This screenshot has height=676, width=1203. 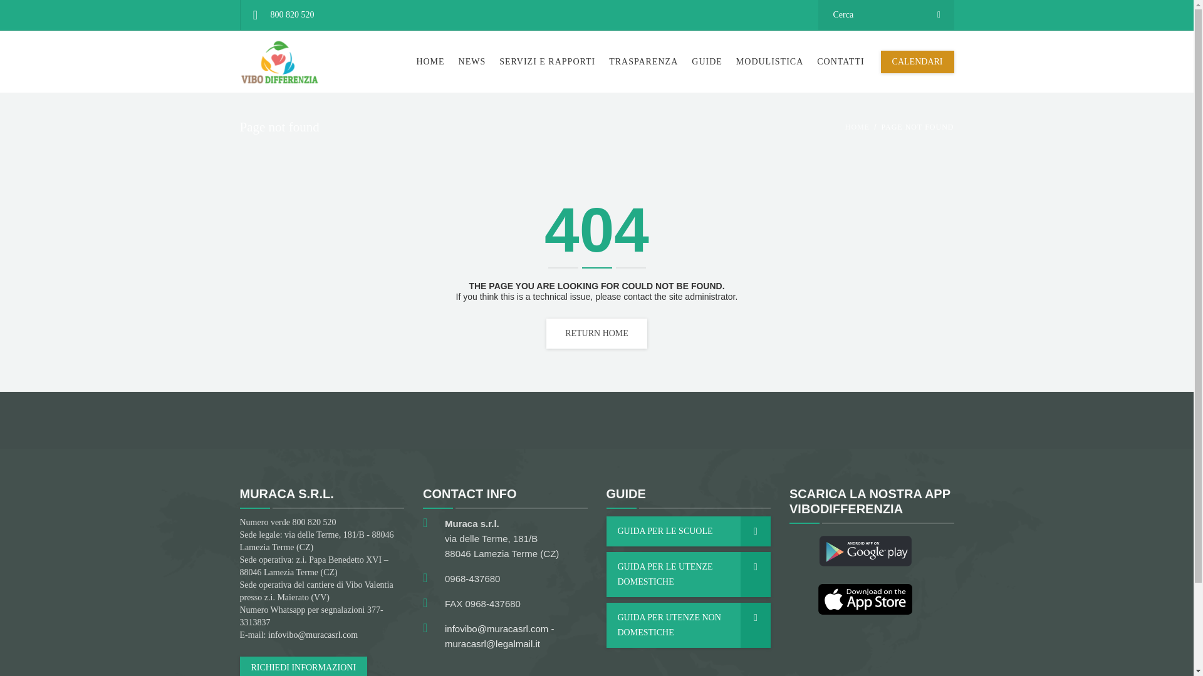 What do you see at coordinates (688, 575) in the screenshot?
I see `GUIDA PER LE UTENZE DOMESTICHE` at bounding box center [688, 575].